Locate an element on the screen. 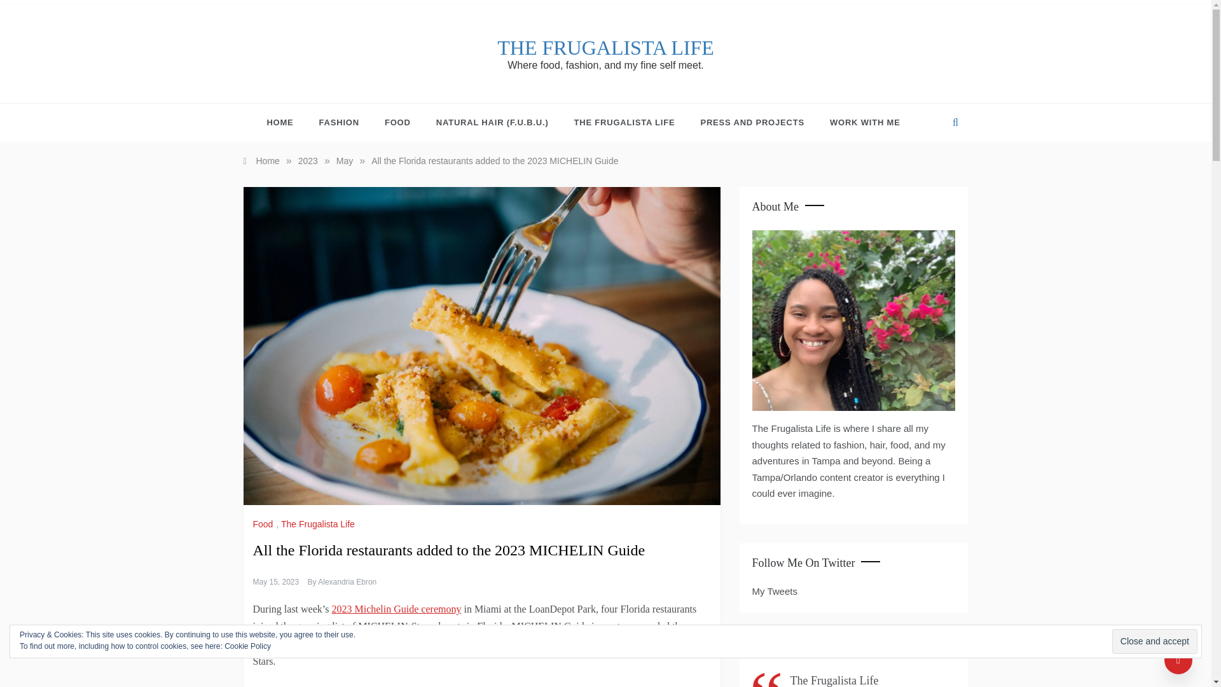 The image size is (1221, 687). The Frugalista Life is located at coordinates (796, 651).